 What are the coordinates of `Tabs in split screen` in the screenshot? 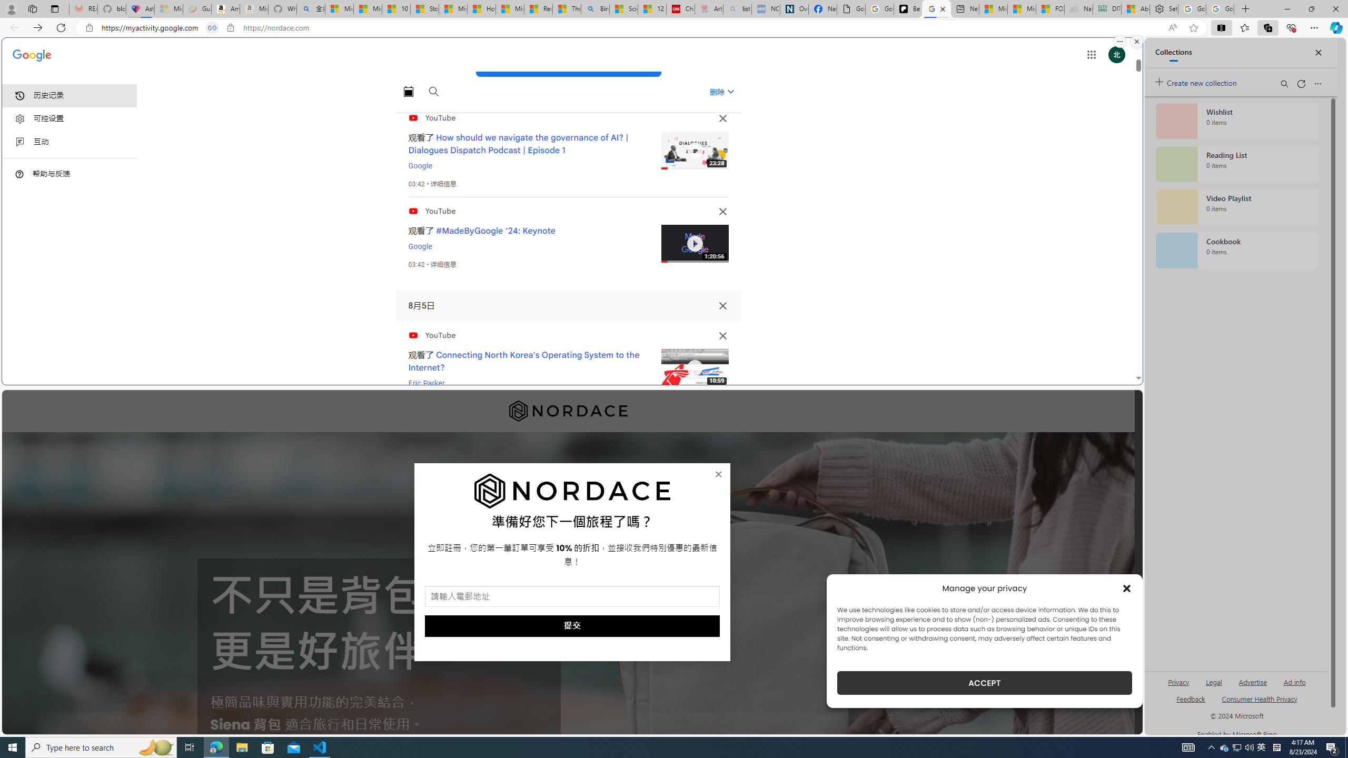 It's located at (212, 28).